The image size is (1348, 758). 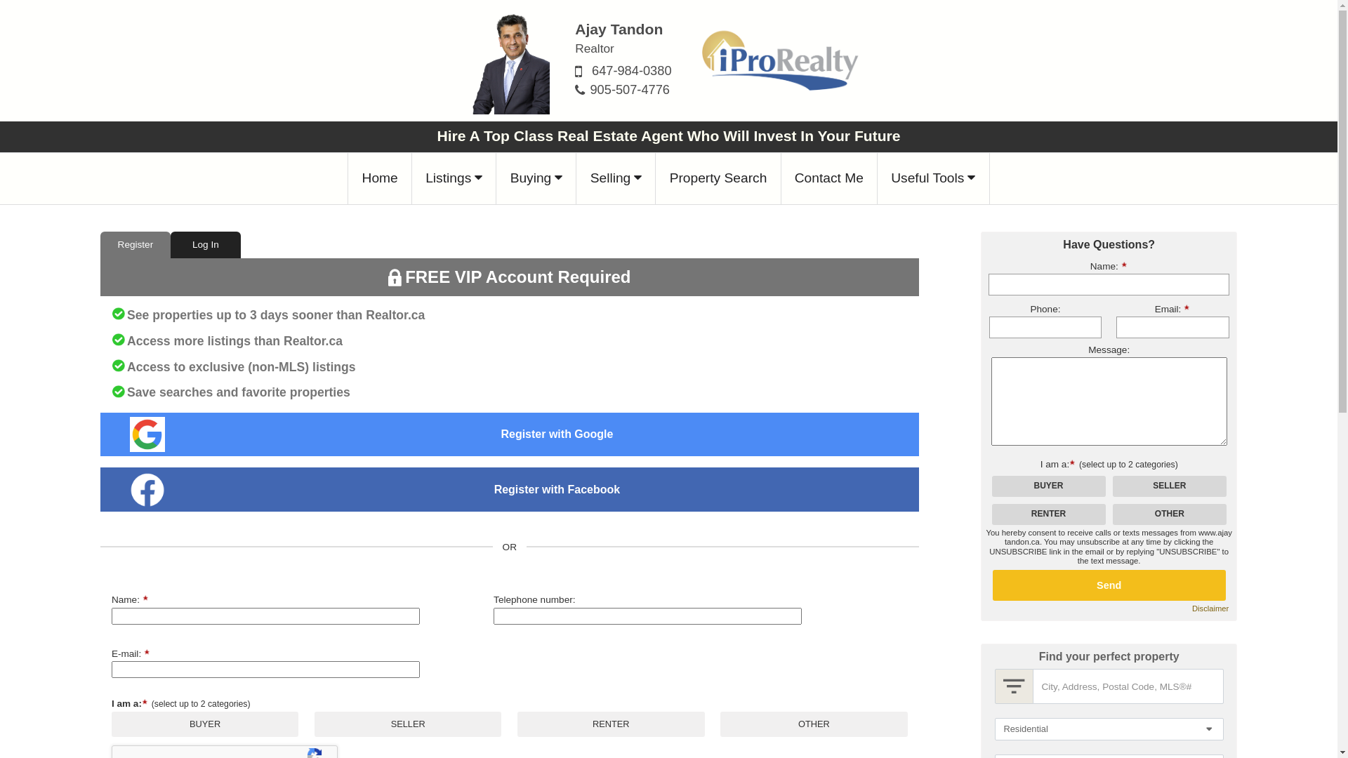 What do you see at coordinates (454, 178) in the screenshot?
I see `Listings` at bounding box center [454, 178].